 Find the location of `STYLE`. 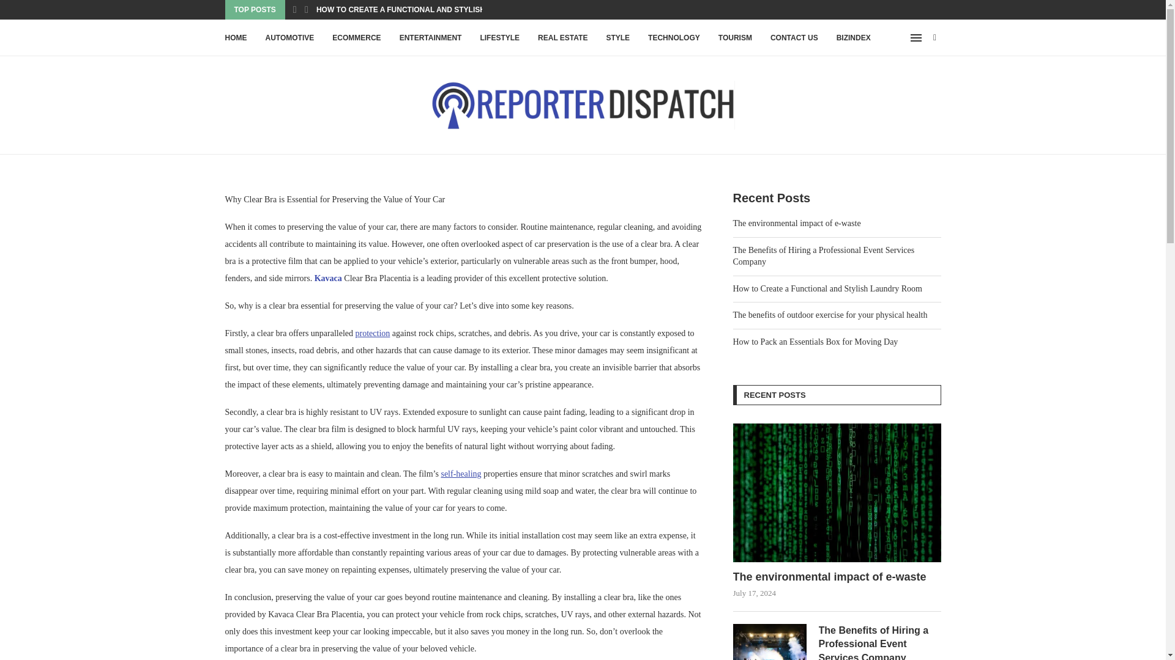

STYLE is located at coordinates (618, 38).